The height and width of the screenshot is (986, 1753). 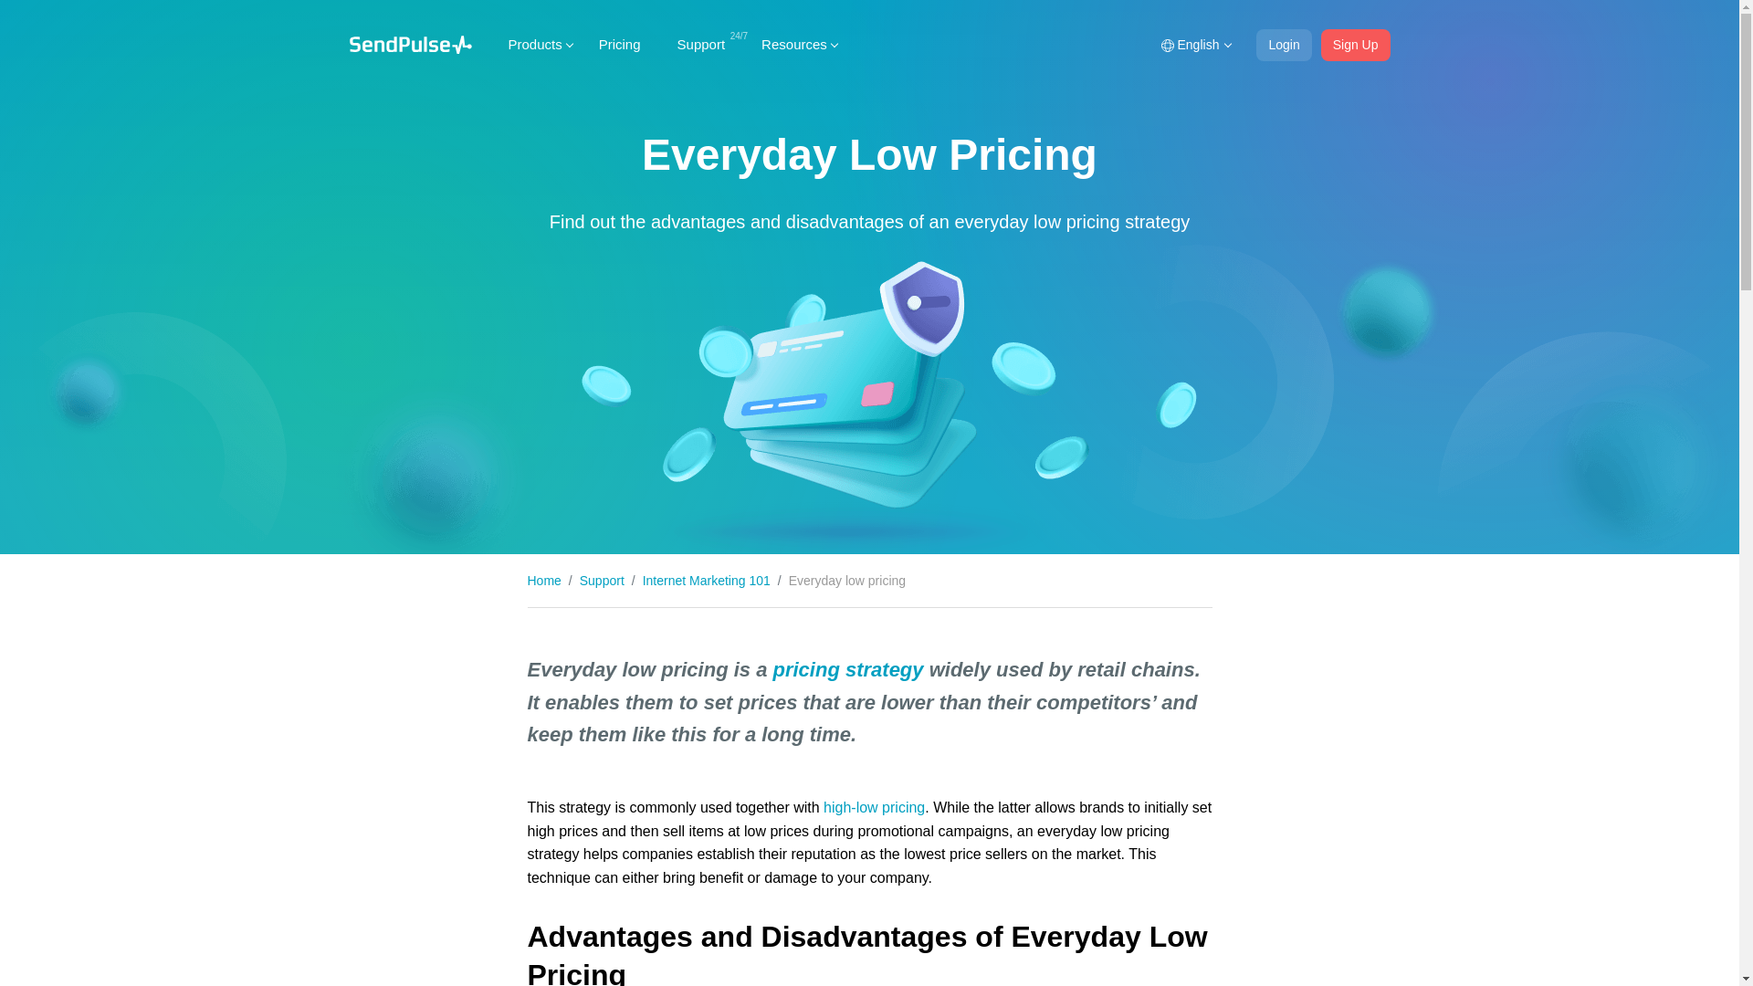 I want to click on Support, so click(x=701, y=44).